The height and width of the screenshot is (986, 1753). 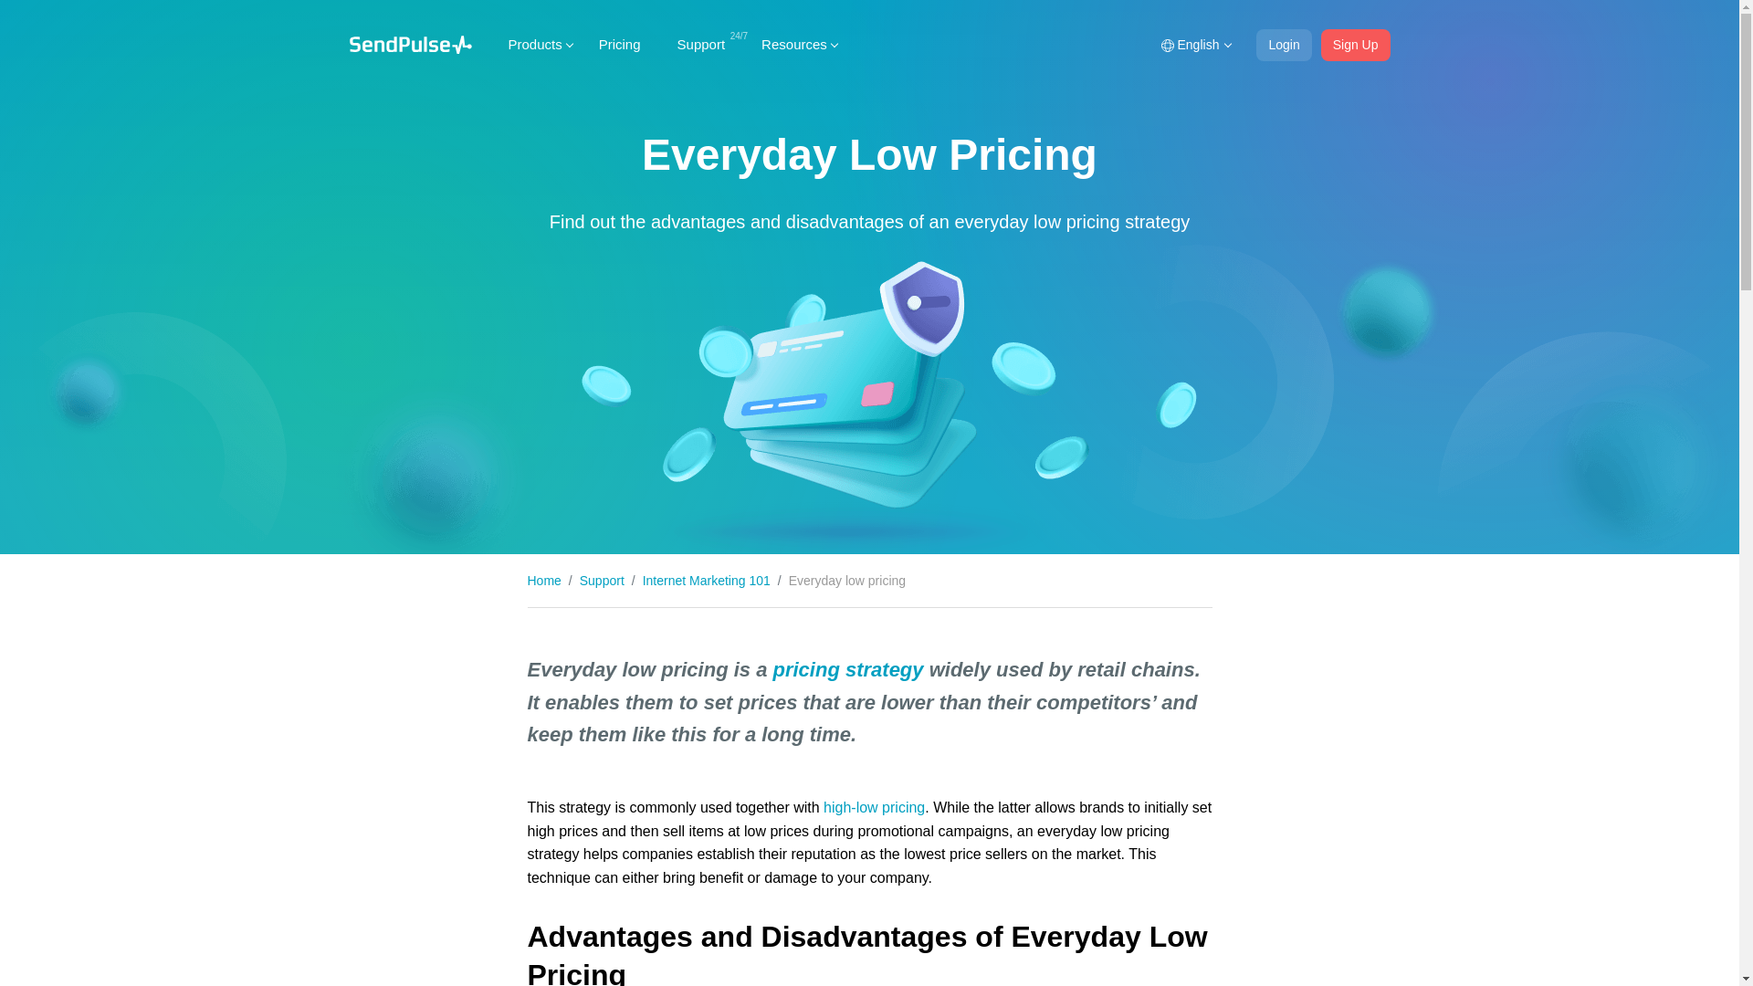 I want to click on Support, so click(x=701, y=44).